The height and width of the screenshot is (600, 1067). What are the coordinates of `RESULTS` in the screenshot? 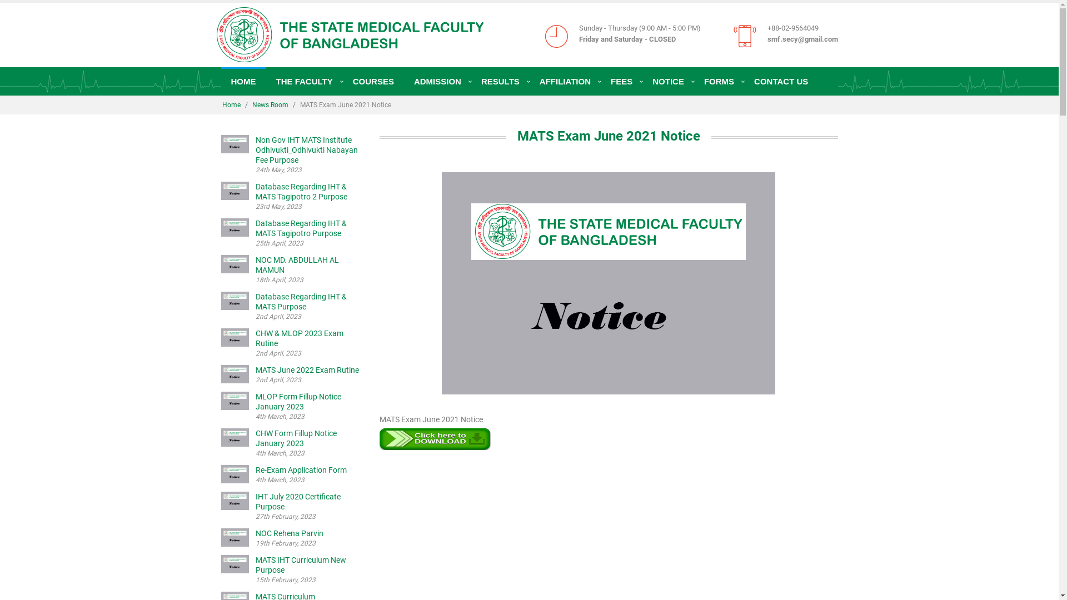 It's located at (500, 81).